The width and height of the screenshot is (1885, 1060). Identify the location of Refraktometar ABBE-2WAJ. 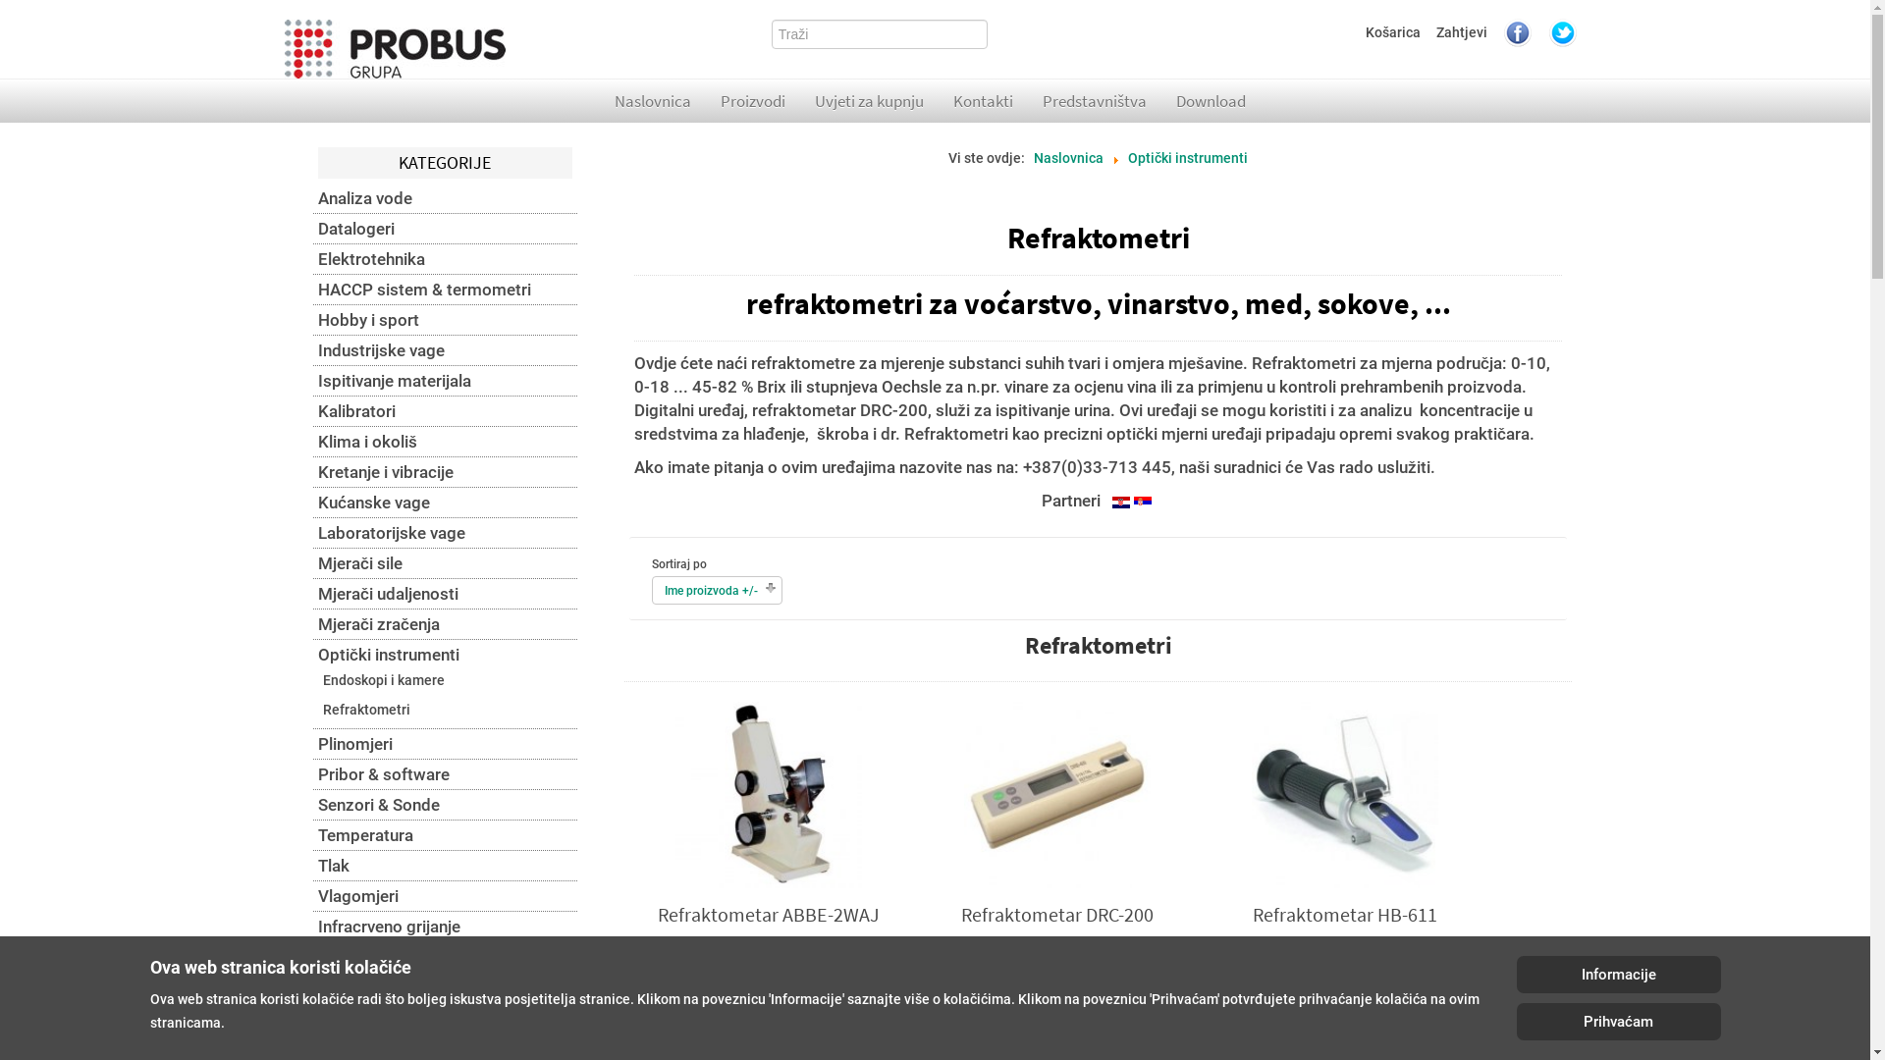
(769, 915).